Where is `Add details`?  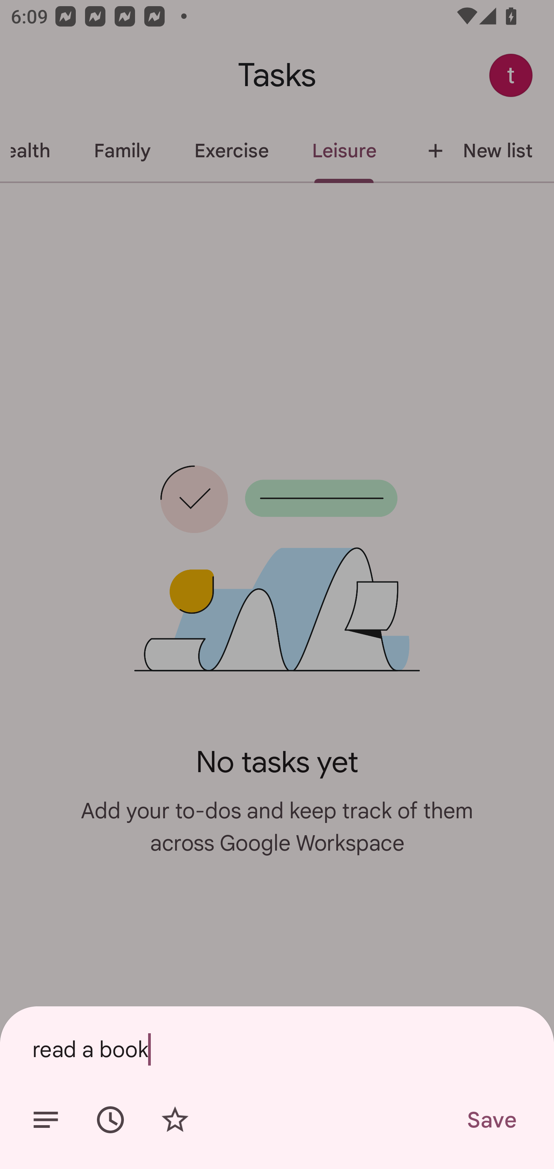
Add details is located at coordinates (45, 1120).